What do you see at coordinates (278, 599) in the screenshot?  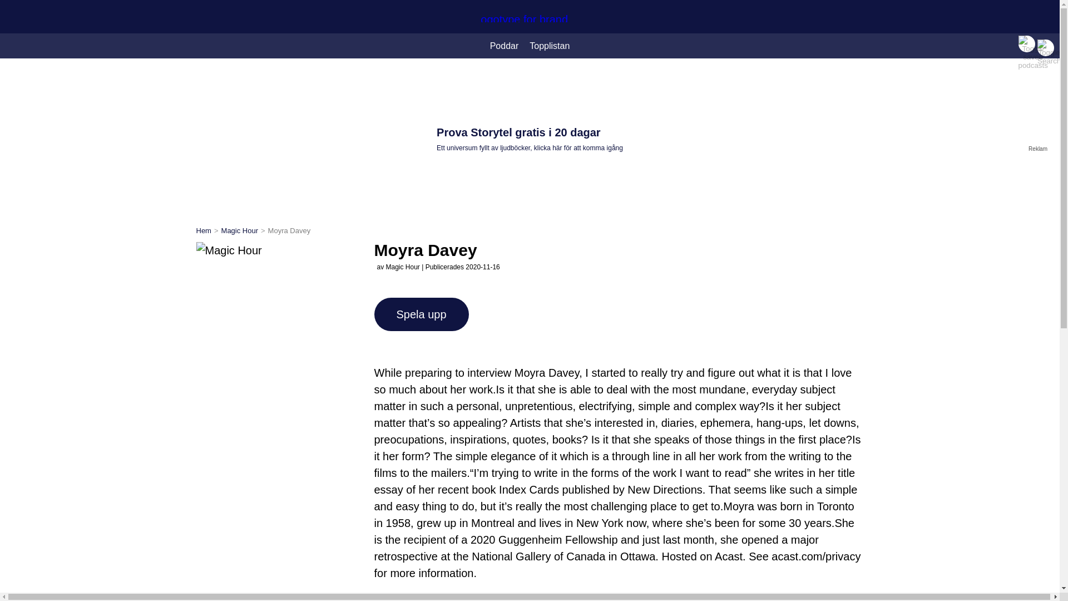 I see `American users can also listen on our American site` at bounding box center [278, 599].